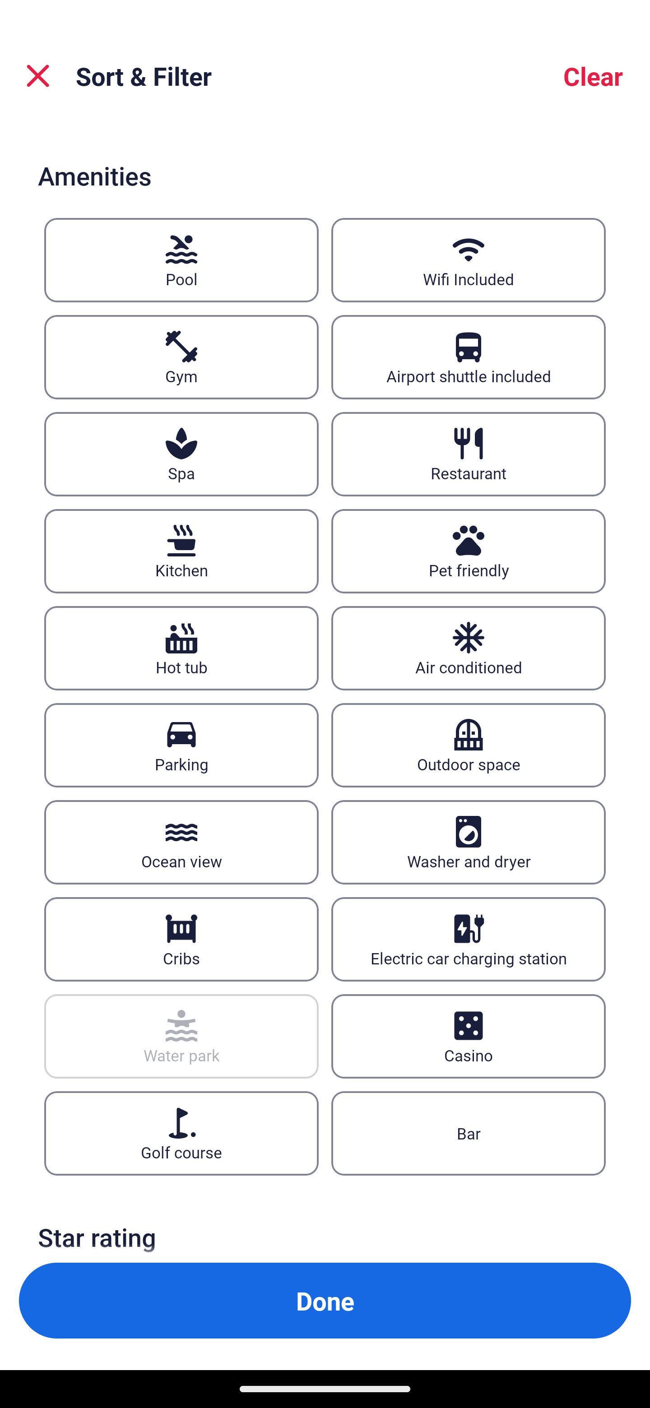 Image resolution: width=650 pixels, height=1408 pixels. I want to click on Close Sort and Filter, so click(38, 76).